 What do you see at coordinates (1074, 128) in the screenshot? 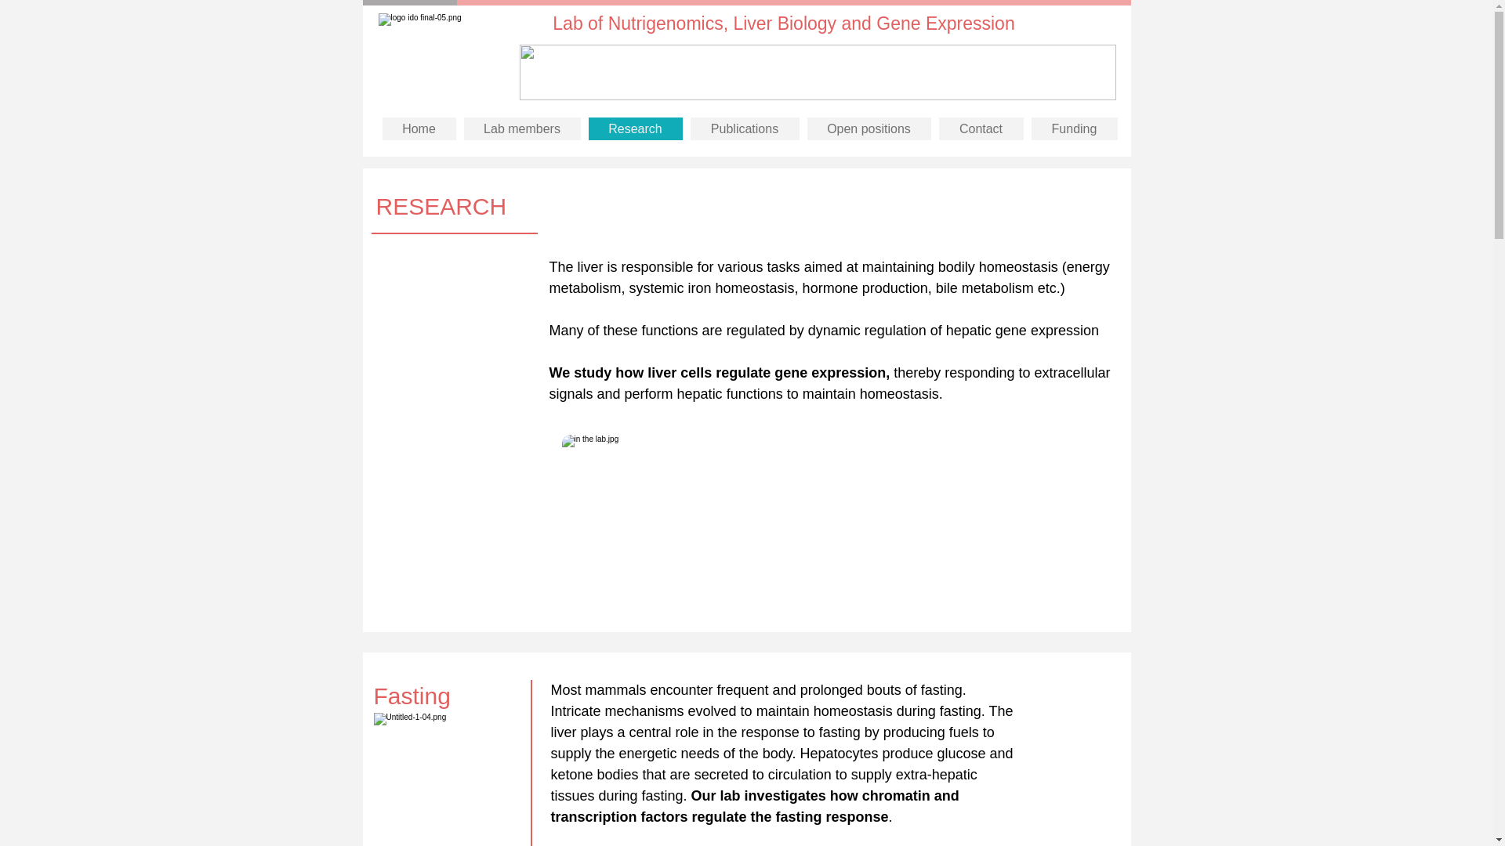
I see `Funding` at bounding box center [1074, 128].